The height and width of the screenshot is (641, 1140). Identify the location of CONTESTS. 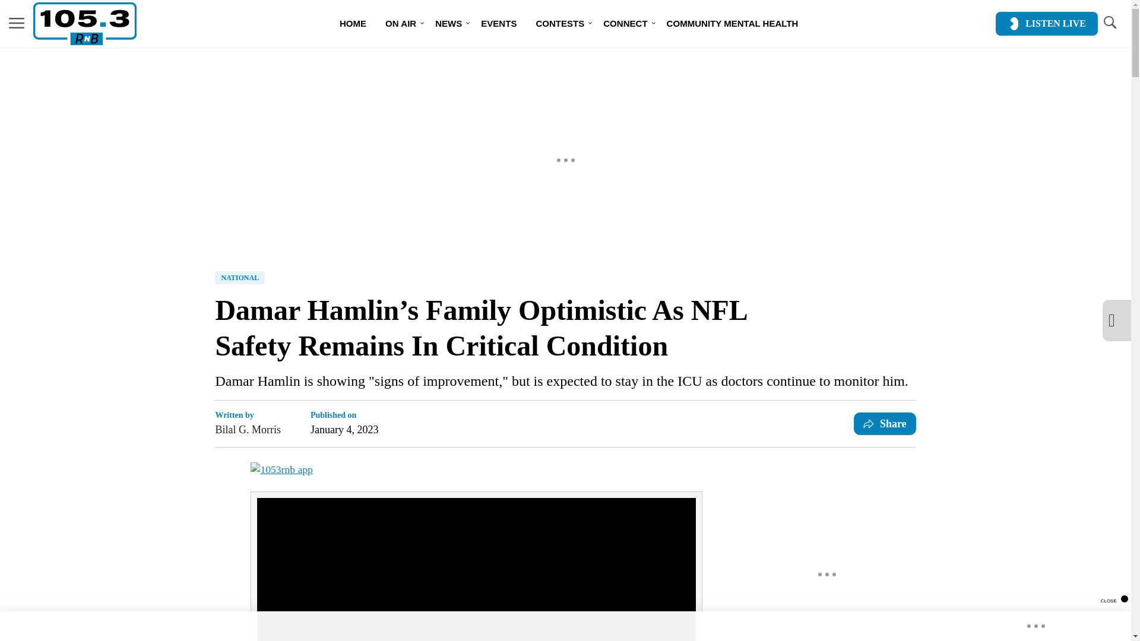
(559, 24).